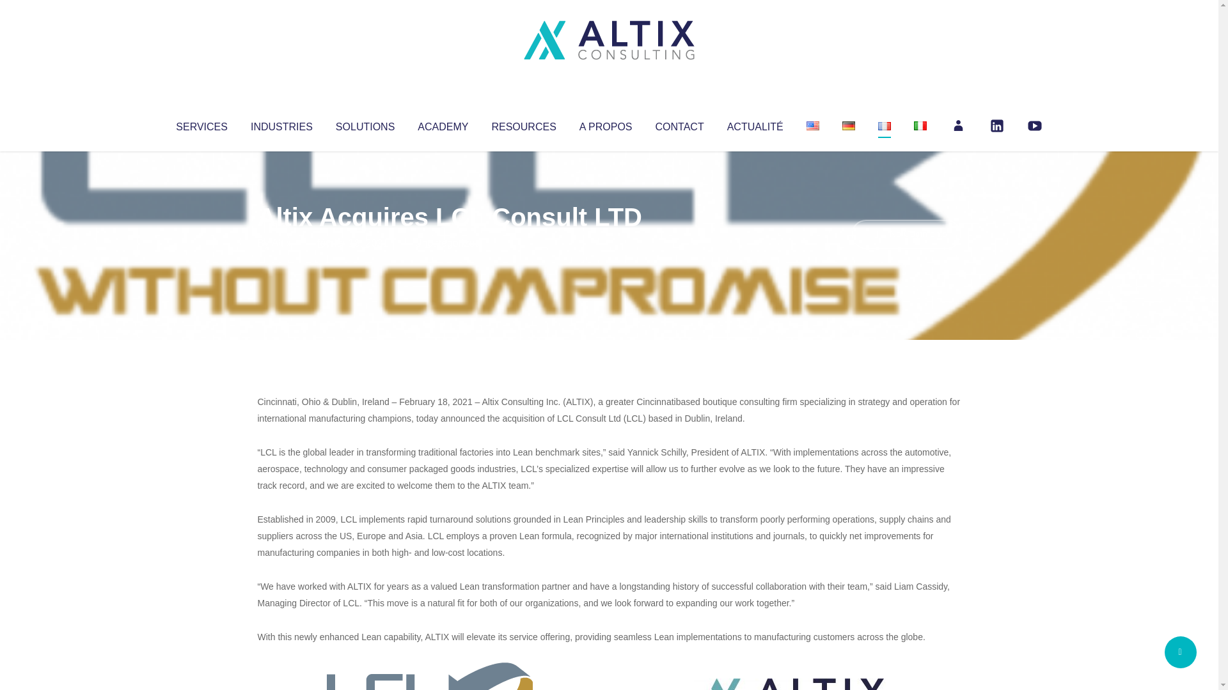 The height and width of the screenshot is (690, 1228). I want to click on INDUSTRIES, so click(281, 124).